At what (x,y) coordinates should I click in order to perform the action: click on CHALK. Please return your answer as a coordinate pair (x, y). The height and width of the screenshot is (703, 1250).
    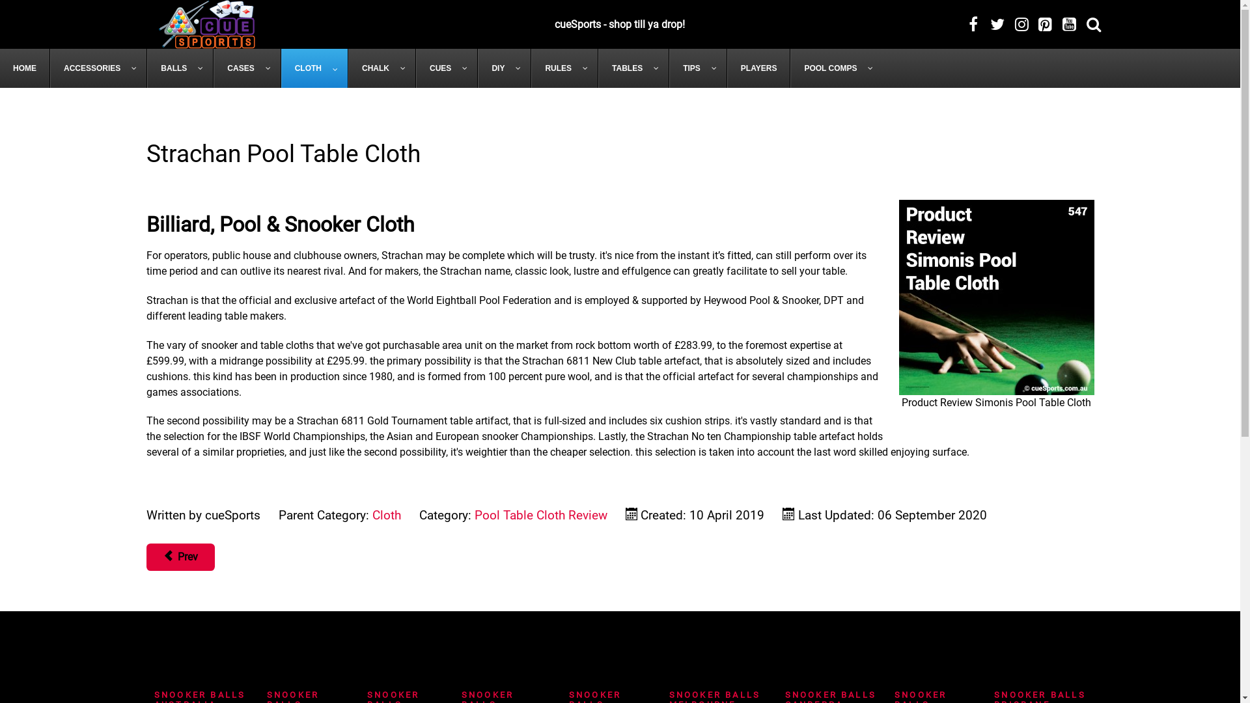
    Looking at the image, I should click on (382, 68).